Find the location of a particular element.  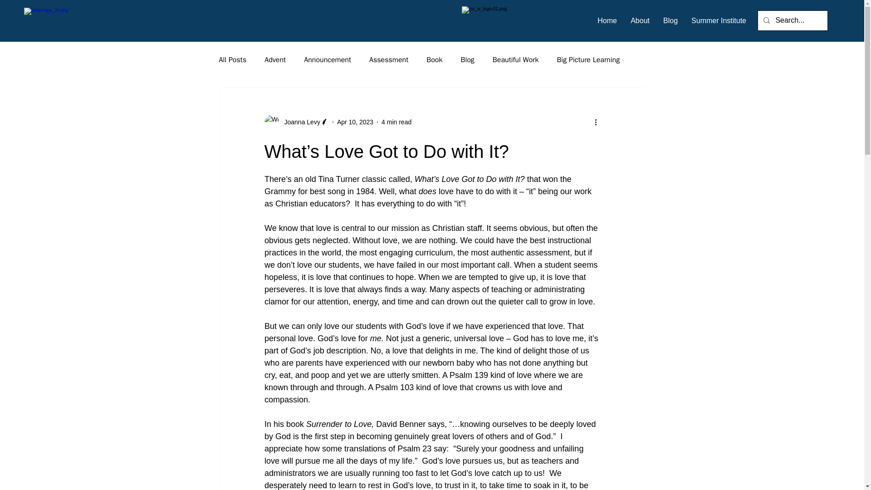

Blog is located at coordinates (670, 21).